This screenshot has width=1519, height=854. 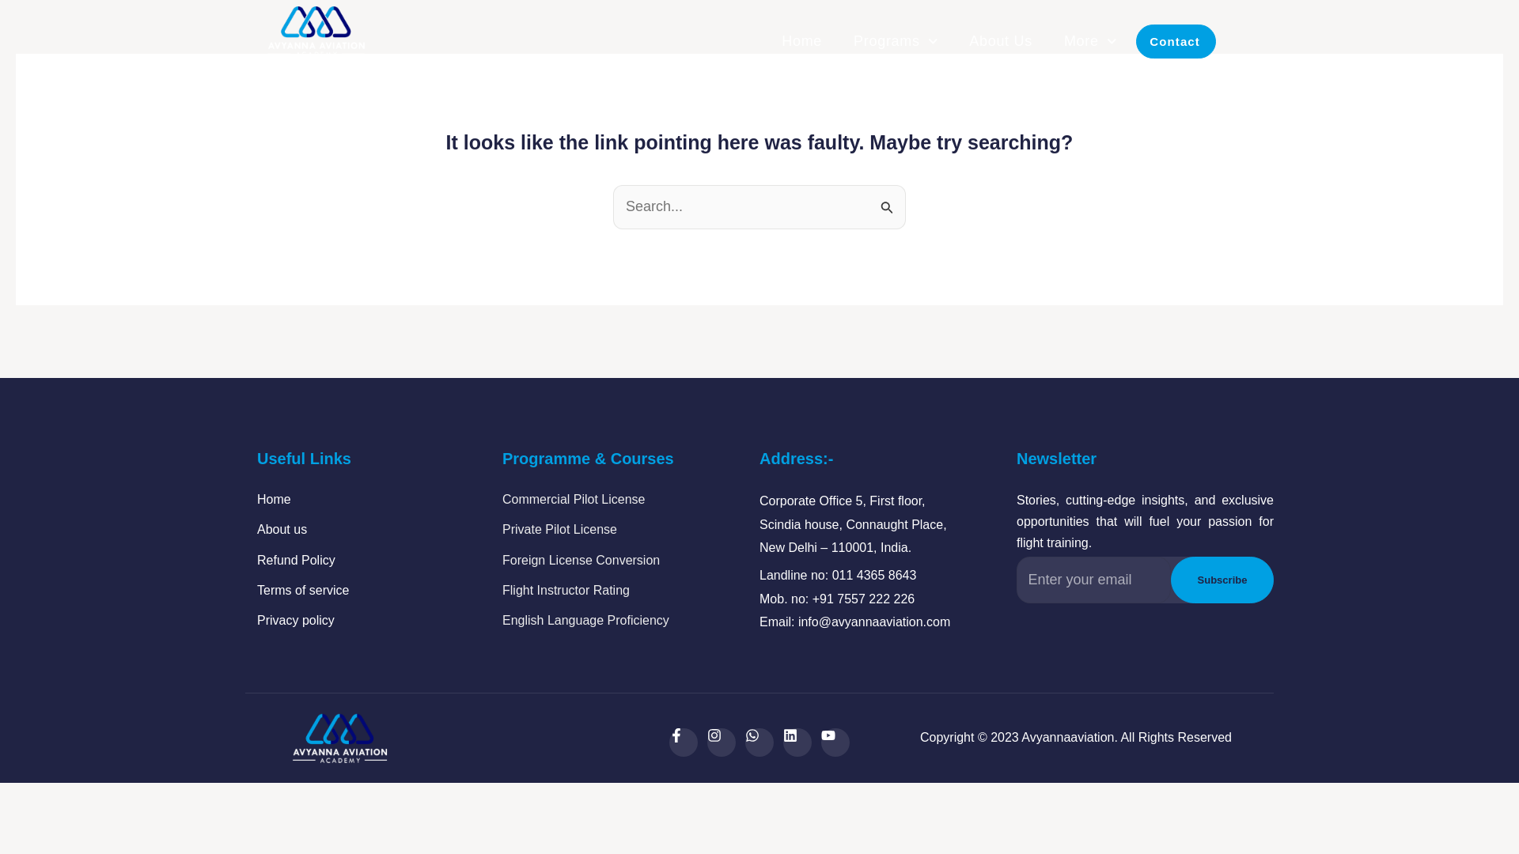 I want to click on Home, so click(x=801, y=41).